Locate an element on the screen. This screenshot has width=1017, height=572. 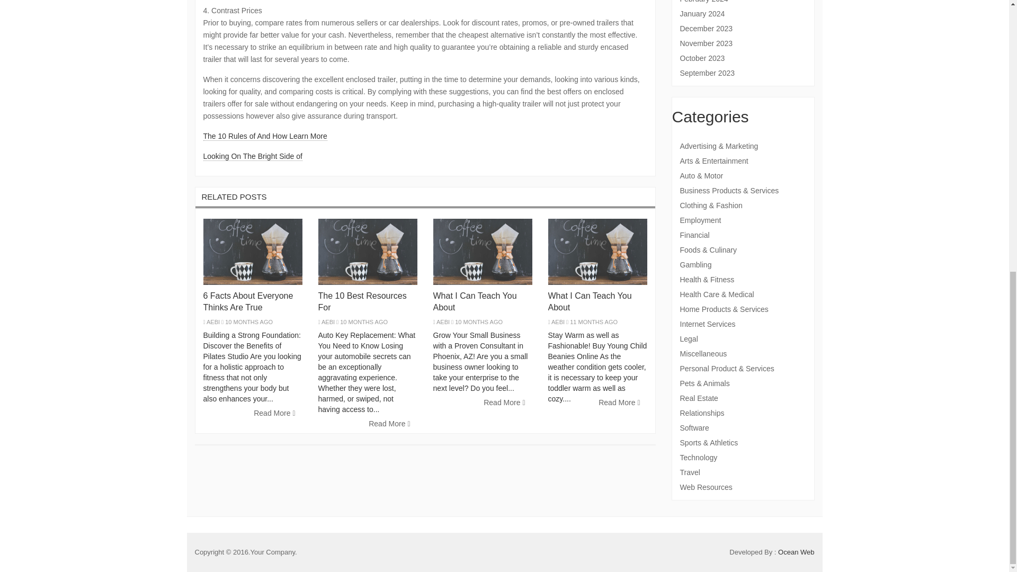
Read More is located at coordinates (504, 403).